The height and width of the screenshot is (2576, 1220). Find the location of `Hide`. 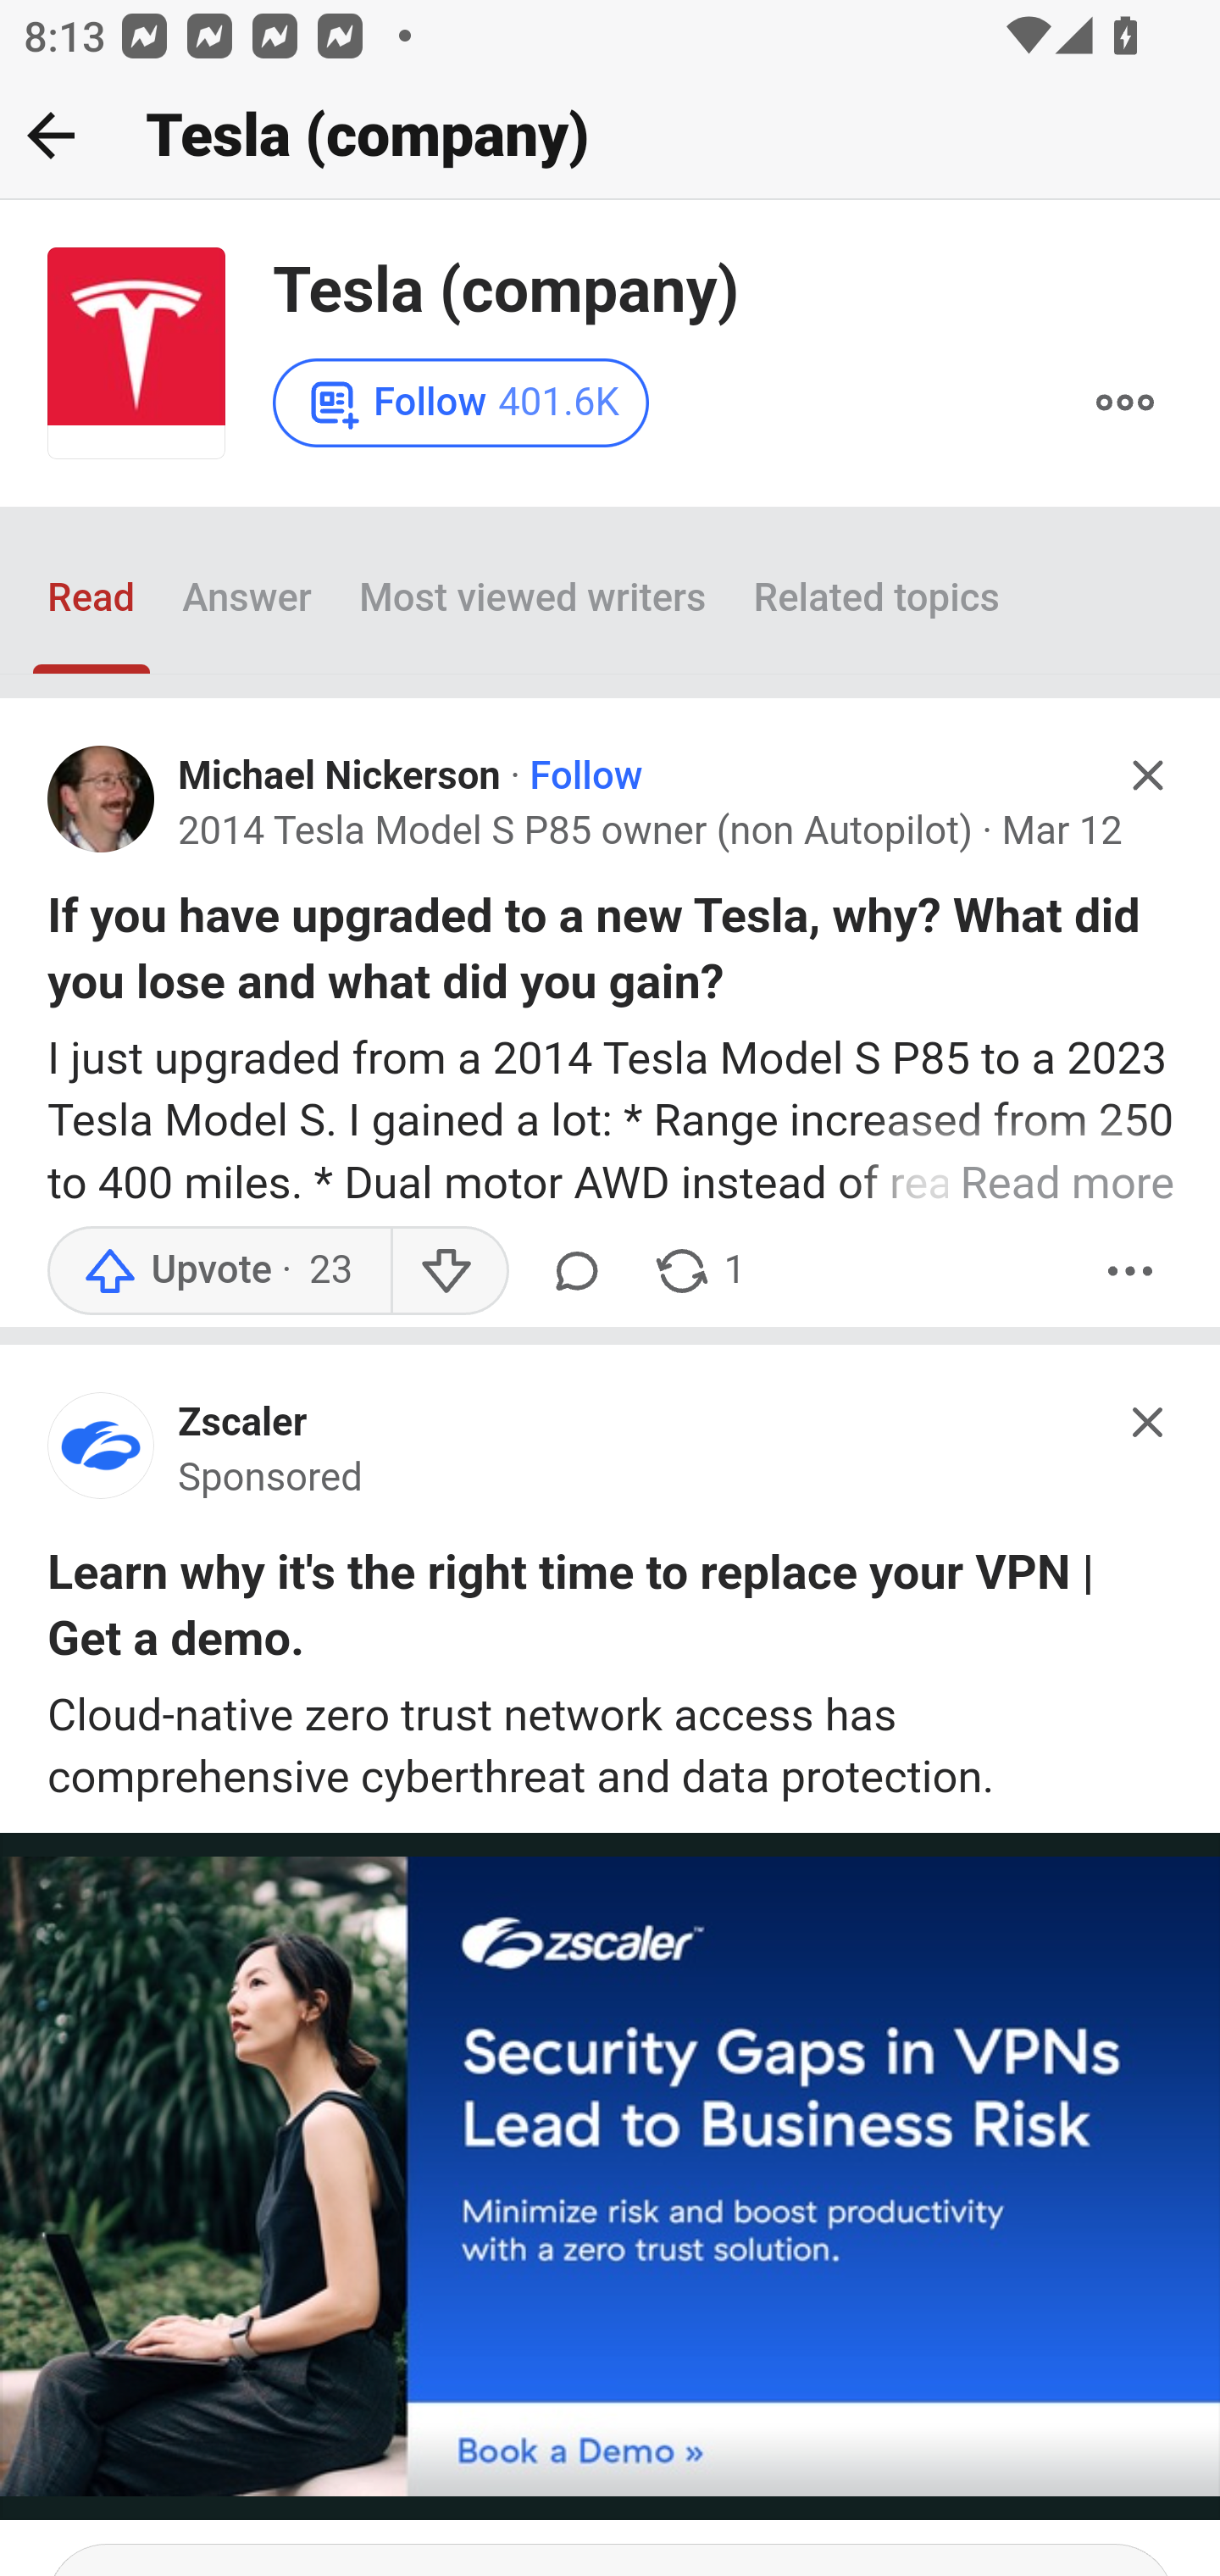

Hide is located at coordinates (1149, 774).